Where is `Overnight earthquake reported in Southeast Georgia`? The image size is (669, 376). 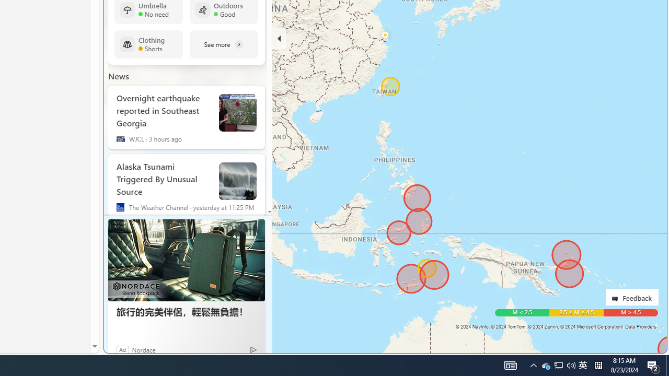 Overnight earthquake reported in Southeast Georgia is located at coordinates (163, 109).